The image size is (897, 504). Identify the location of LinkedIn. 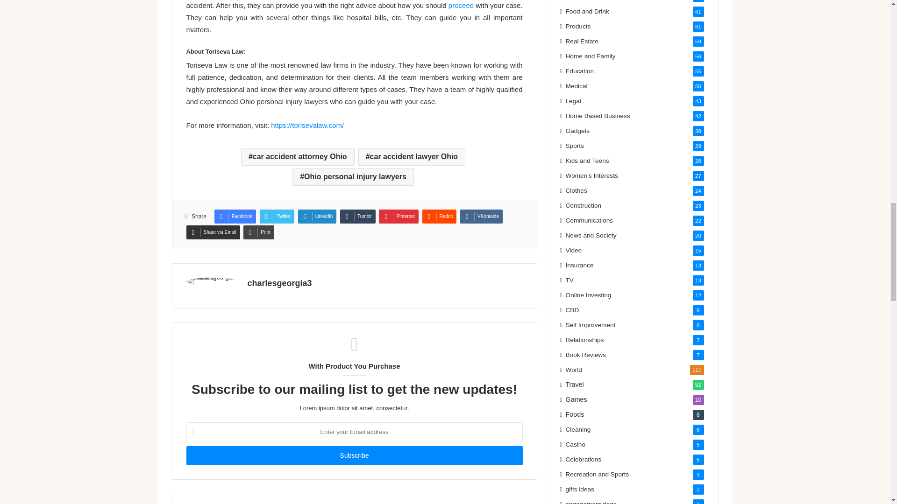
(317, 217).